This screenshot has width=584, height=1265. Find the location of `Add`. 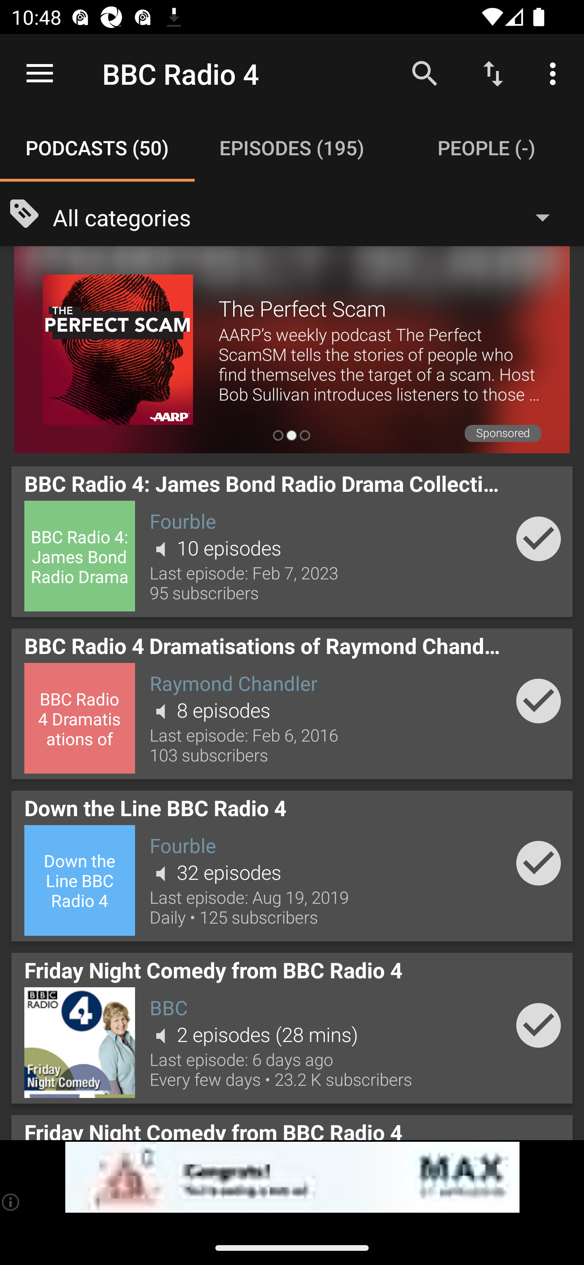

Add is located at coordinates (539, 701).